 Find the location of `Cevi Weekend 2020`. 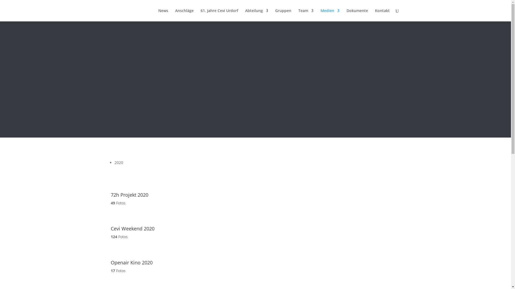

Cevi Weekend 2020 is located at coordinates (133, 229).